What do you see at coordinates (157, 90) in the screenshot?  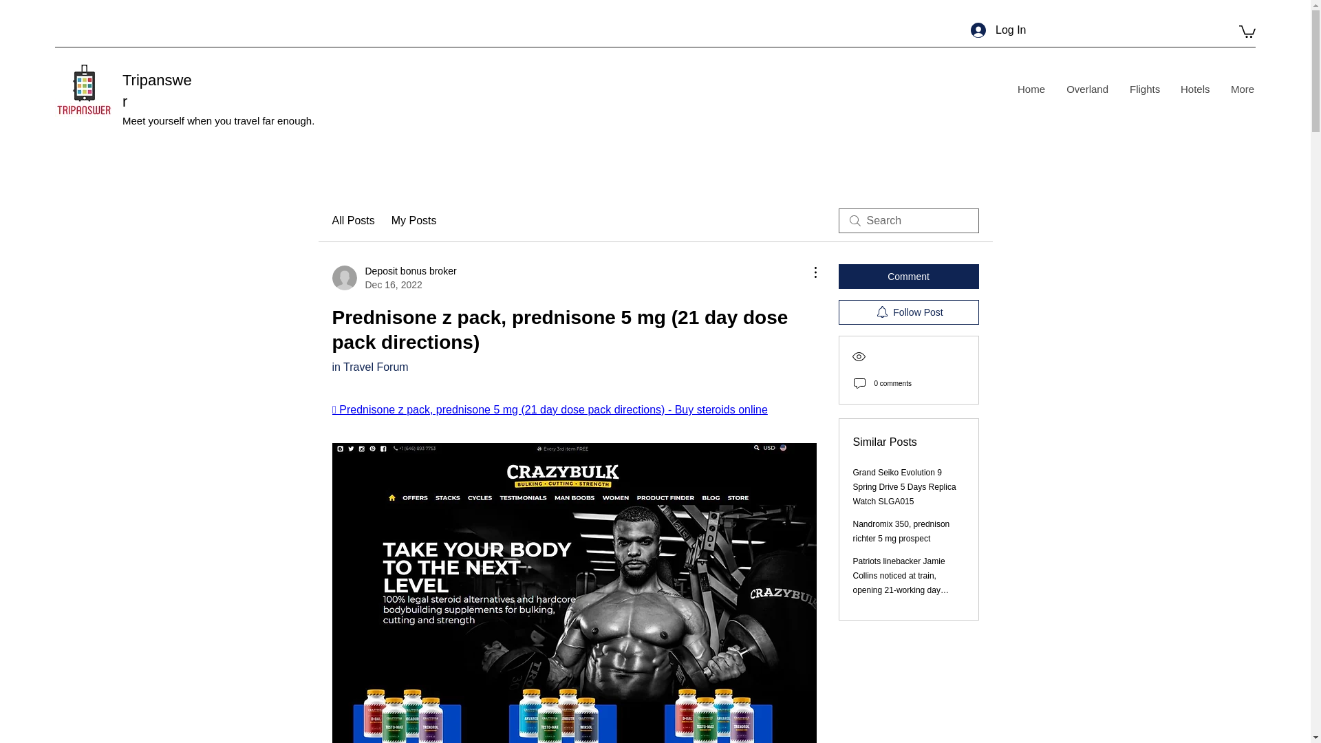 I see `Home` at bounding box center [157, 90].